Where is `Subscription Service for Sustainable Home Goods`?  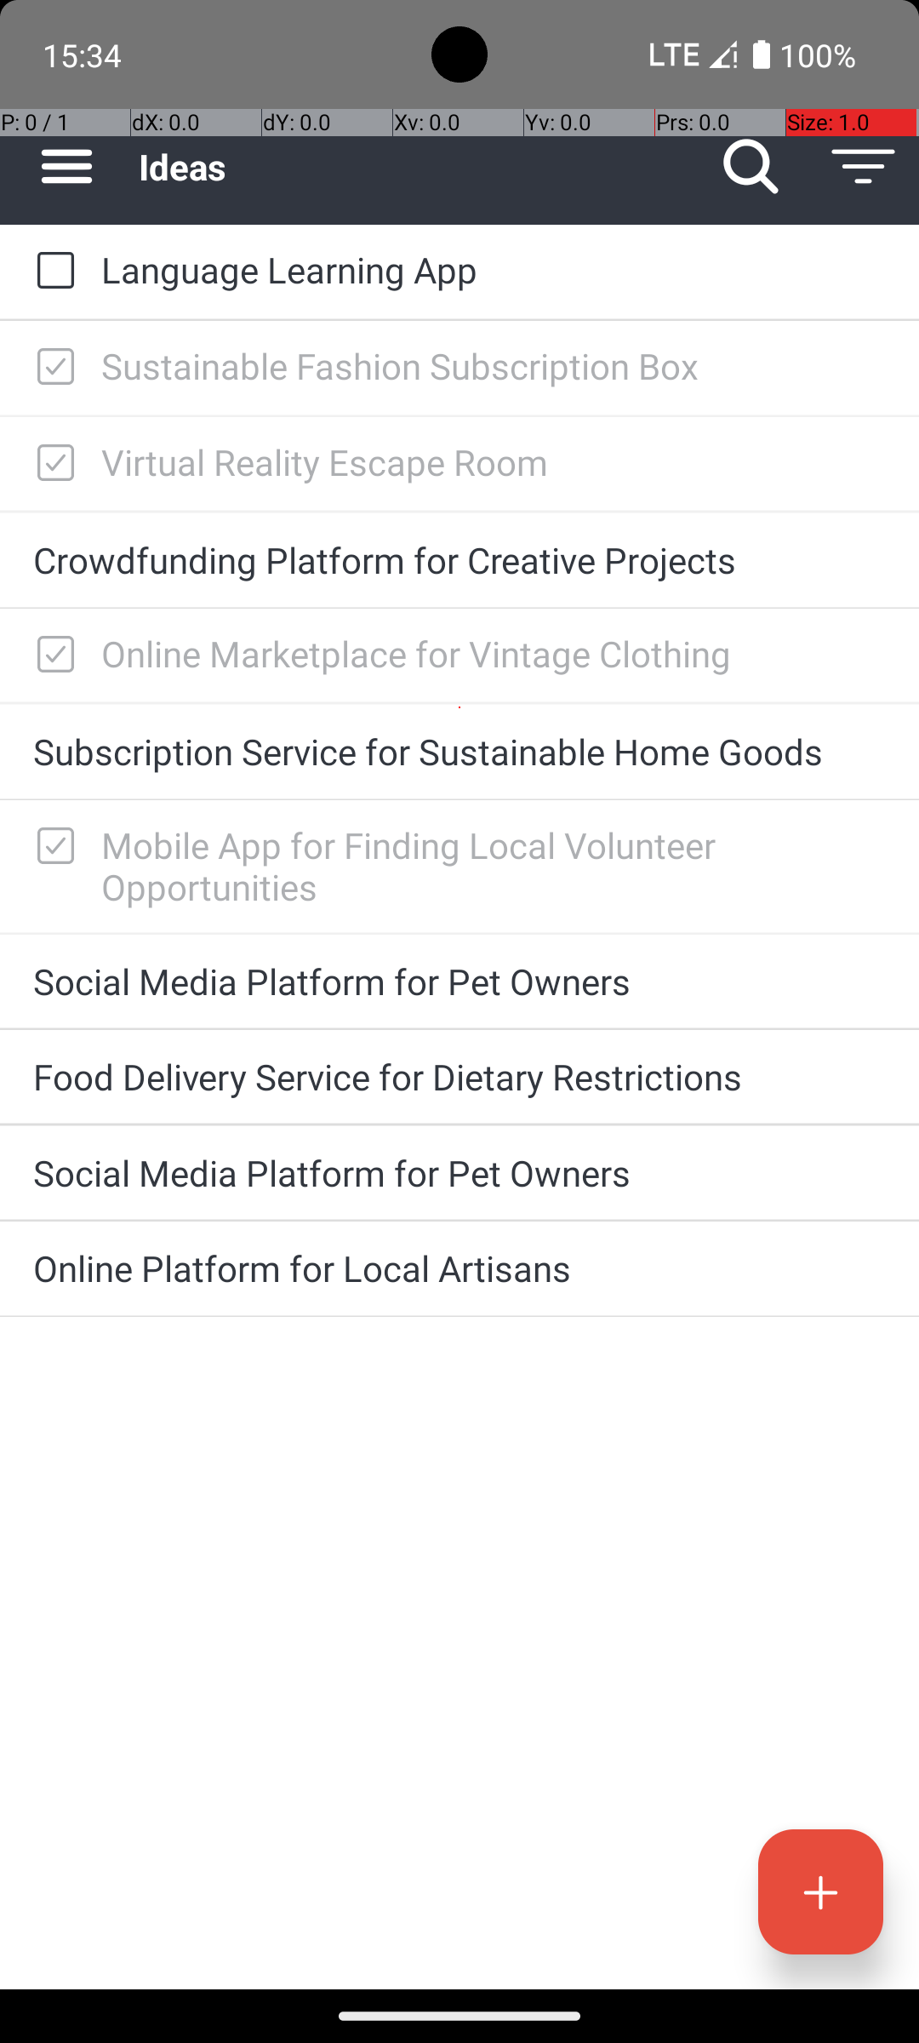
Subscription Service for Sustainable Home Goods is located at coordinates (459, 751).